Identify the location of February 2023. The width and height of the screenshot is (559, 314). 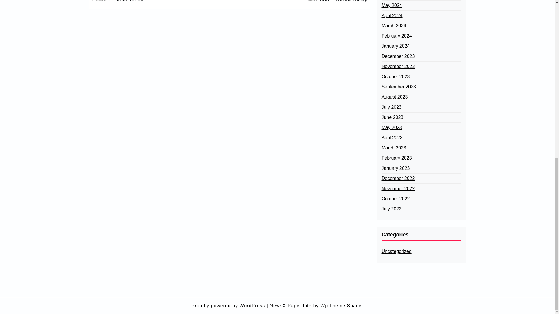
(396, 158).